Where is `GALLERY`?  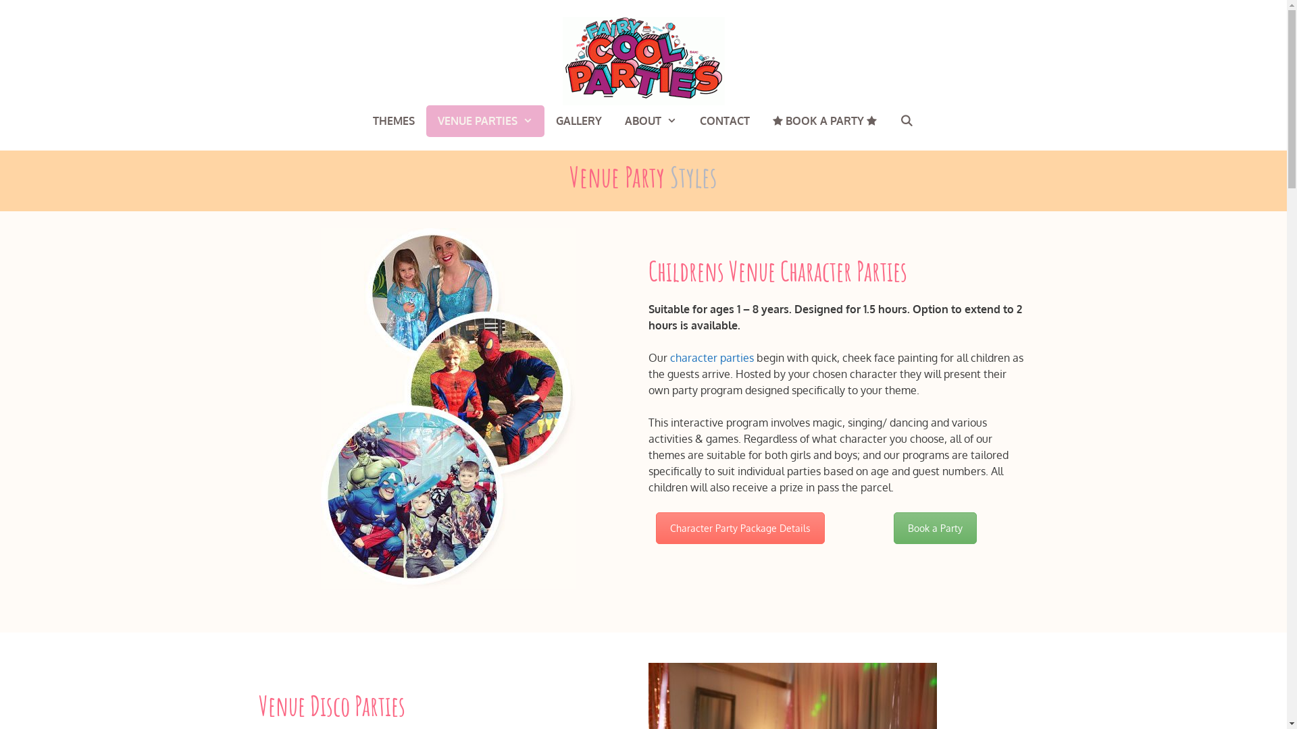
GALLERY is located at coordinates (579, 121).